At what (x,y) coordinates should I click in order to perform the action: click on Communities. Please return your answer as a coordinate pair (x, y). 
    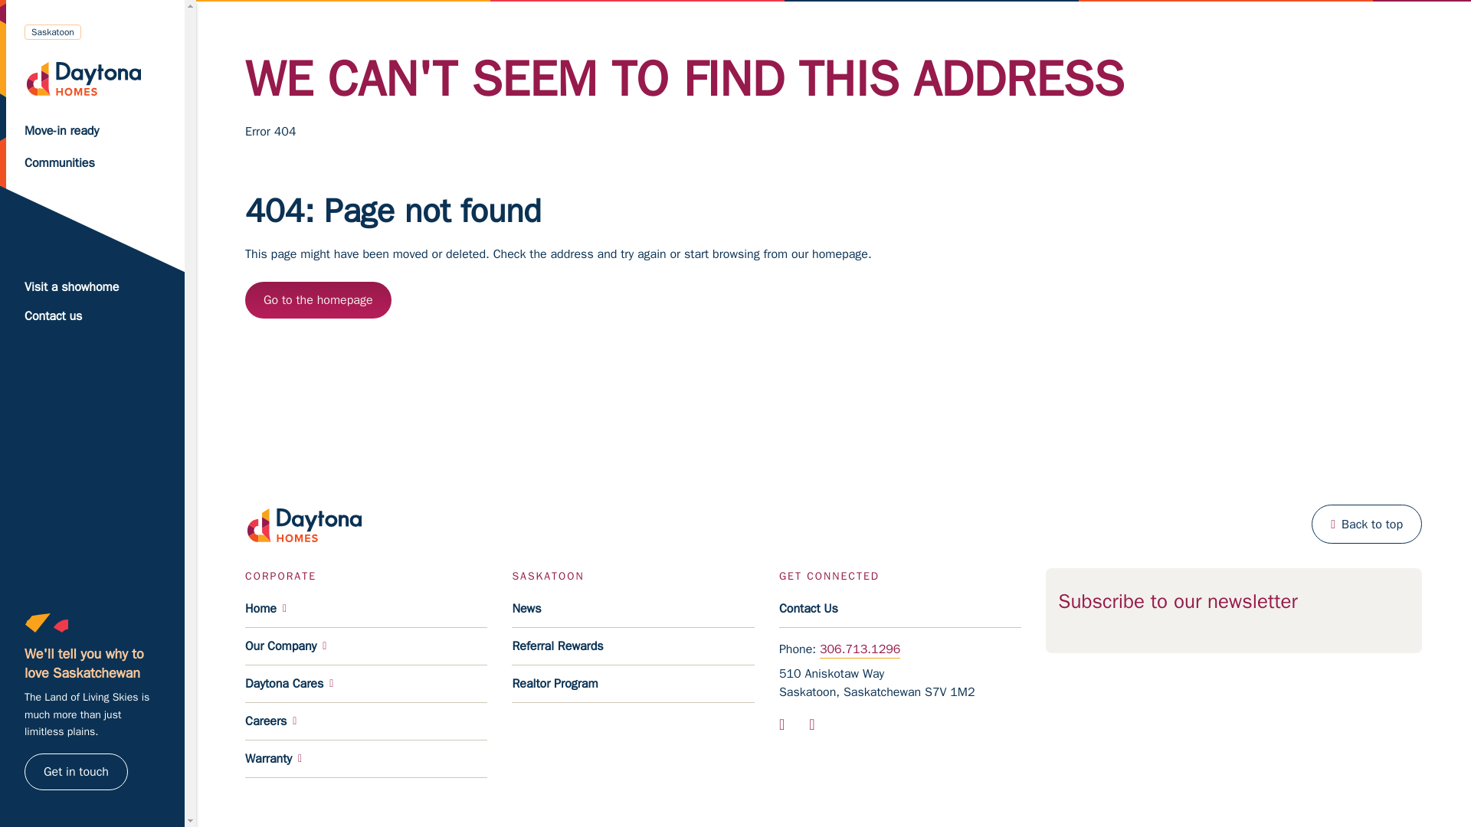
    Looking at the image, I should click on (95, 163).